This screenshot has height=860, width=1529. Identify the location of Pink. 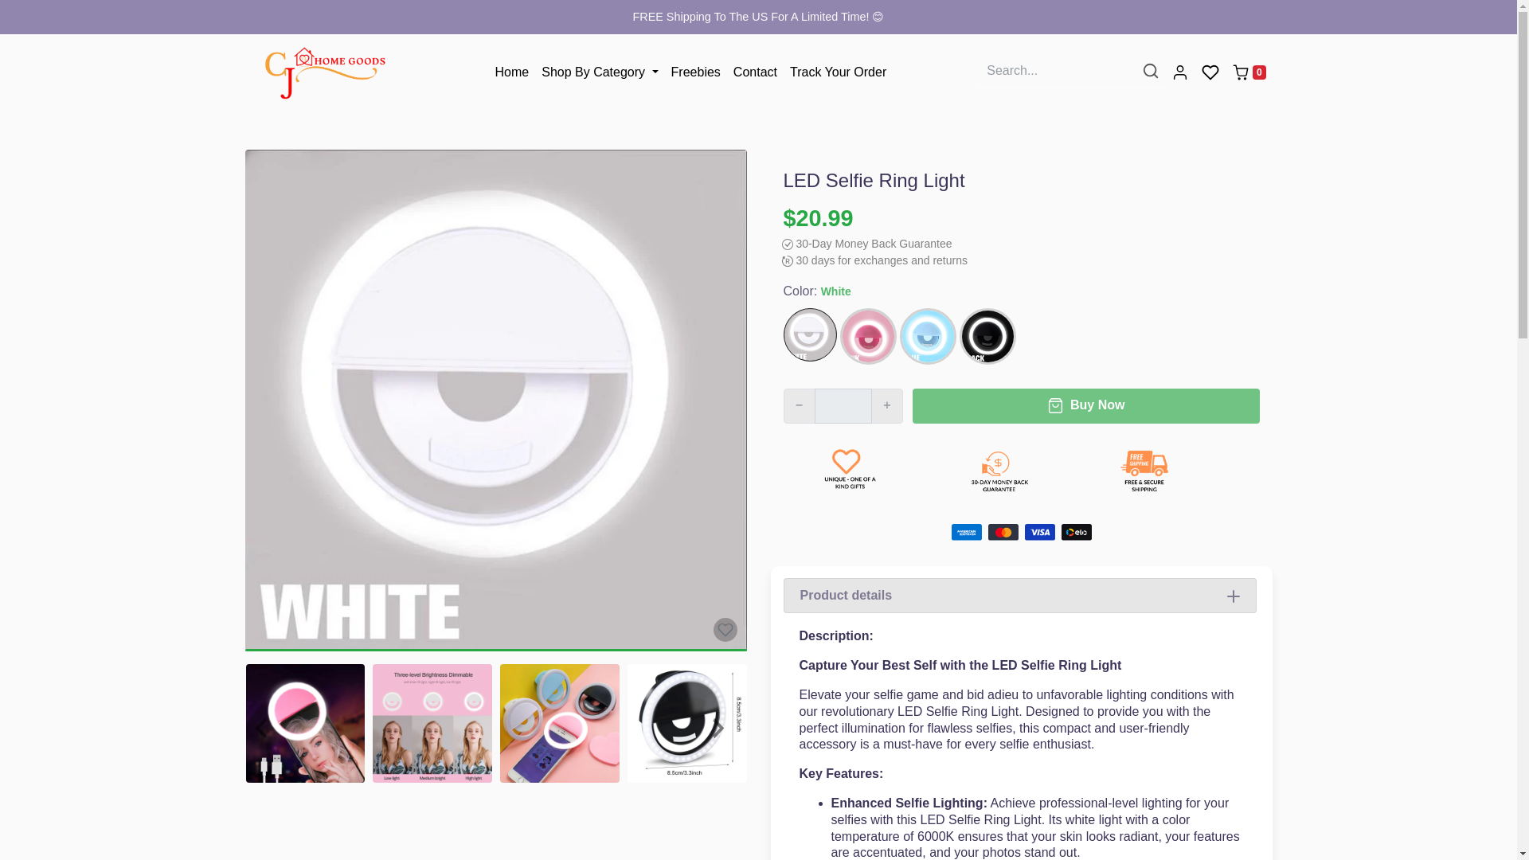
(868, 336).